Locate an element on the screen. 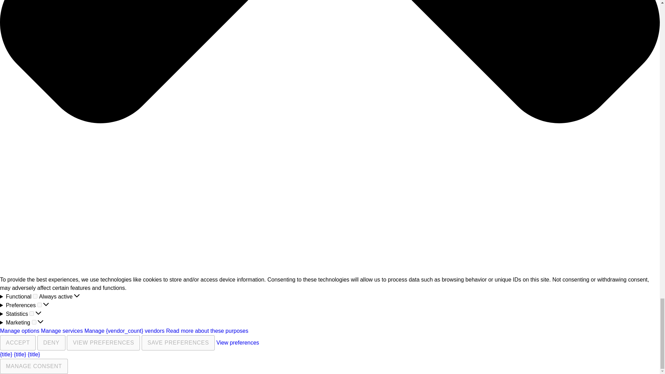 The image size is (665, 374). 1 is located at coordinates (39, 305).